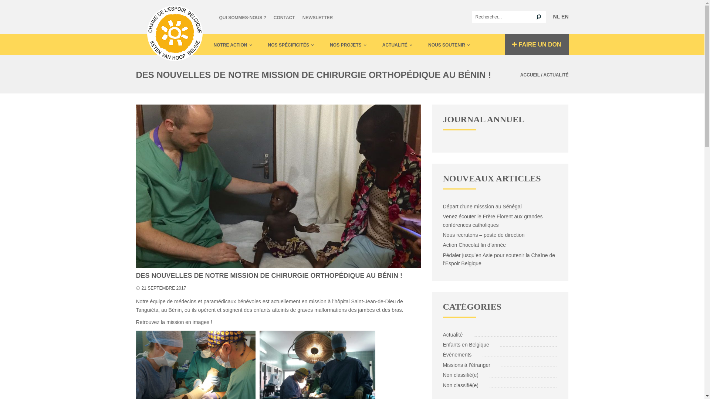  What do you see at coordinates (284, 17) in the screenshot?
I see `CONTACT` at bounding box center [284, 17].